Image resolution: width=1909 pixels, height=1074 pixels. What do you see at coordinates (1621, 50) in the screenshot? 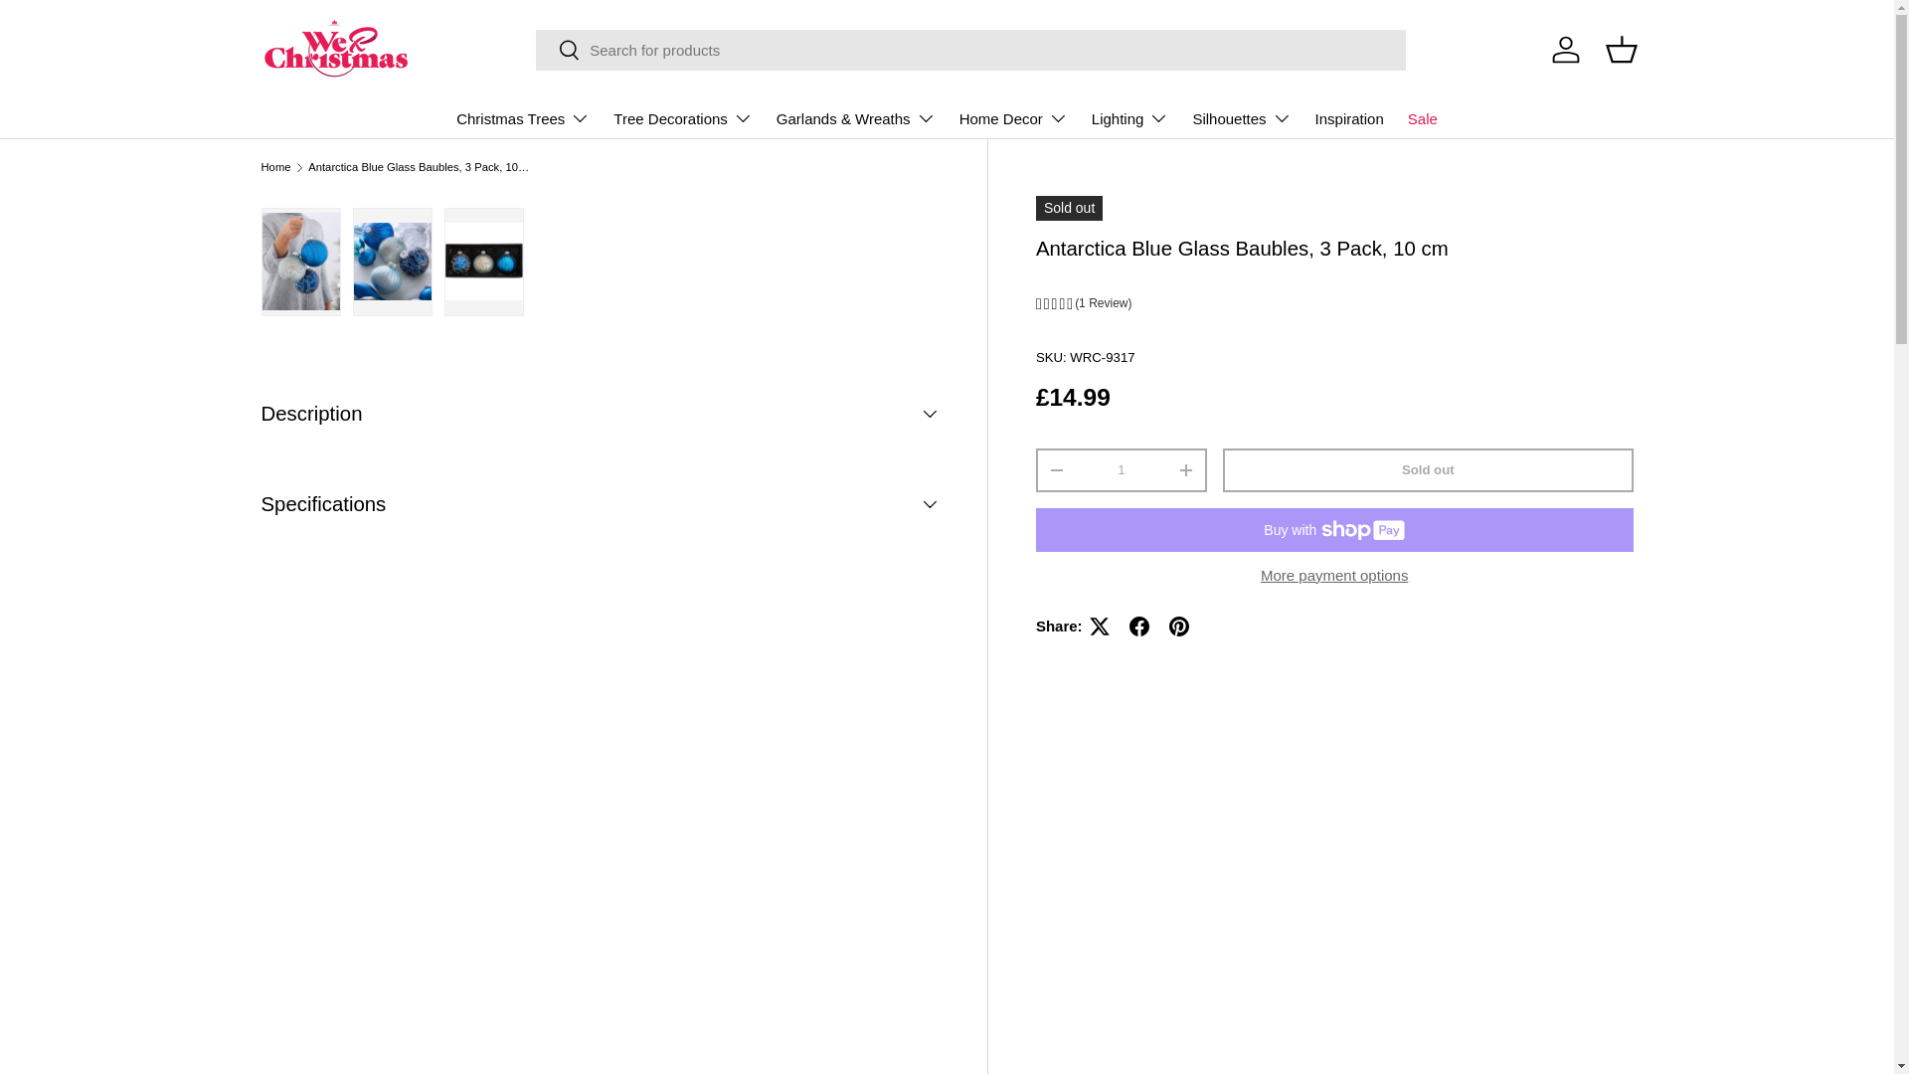
I see `Basket` at bounding box center [1621, 50].